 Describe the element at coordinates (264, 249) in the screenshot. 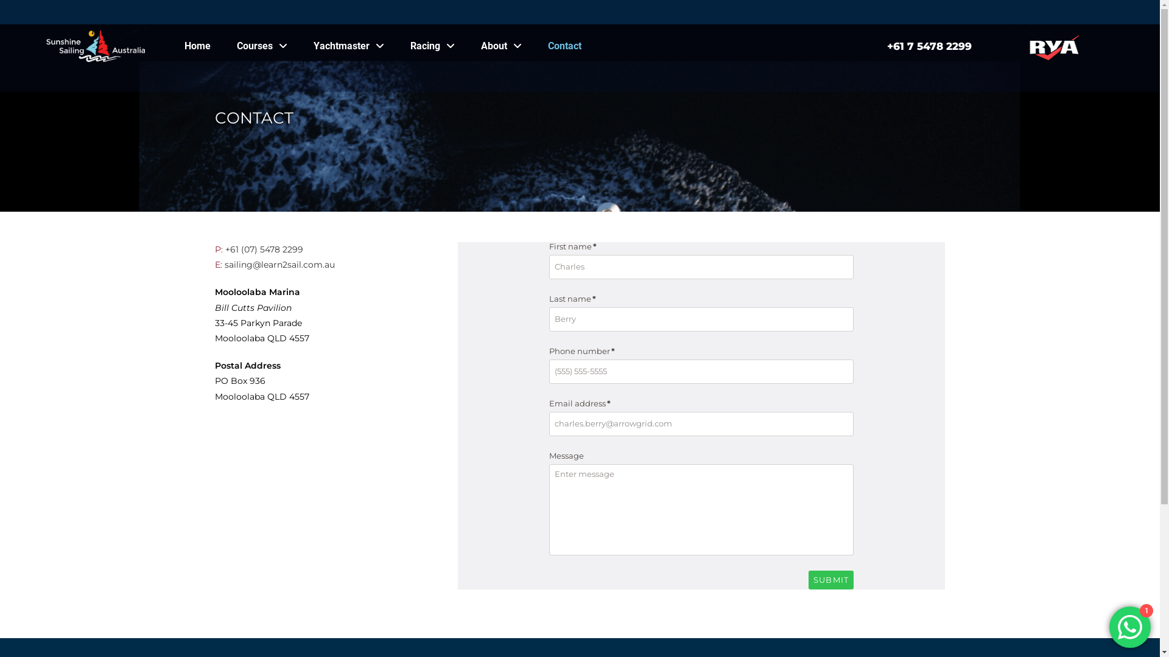

I see `+61 (07) 5478 2299` at that location.